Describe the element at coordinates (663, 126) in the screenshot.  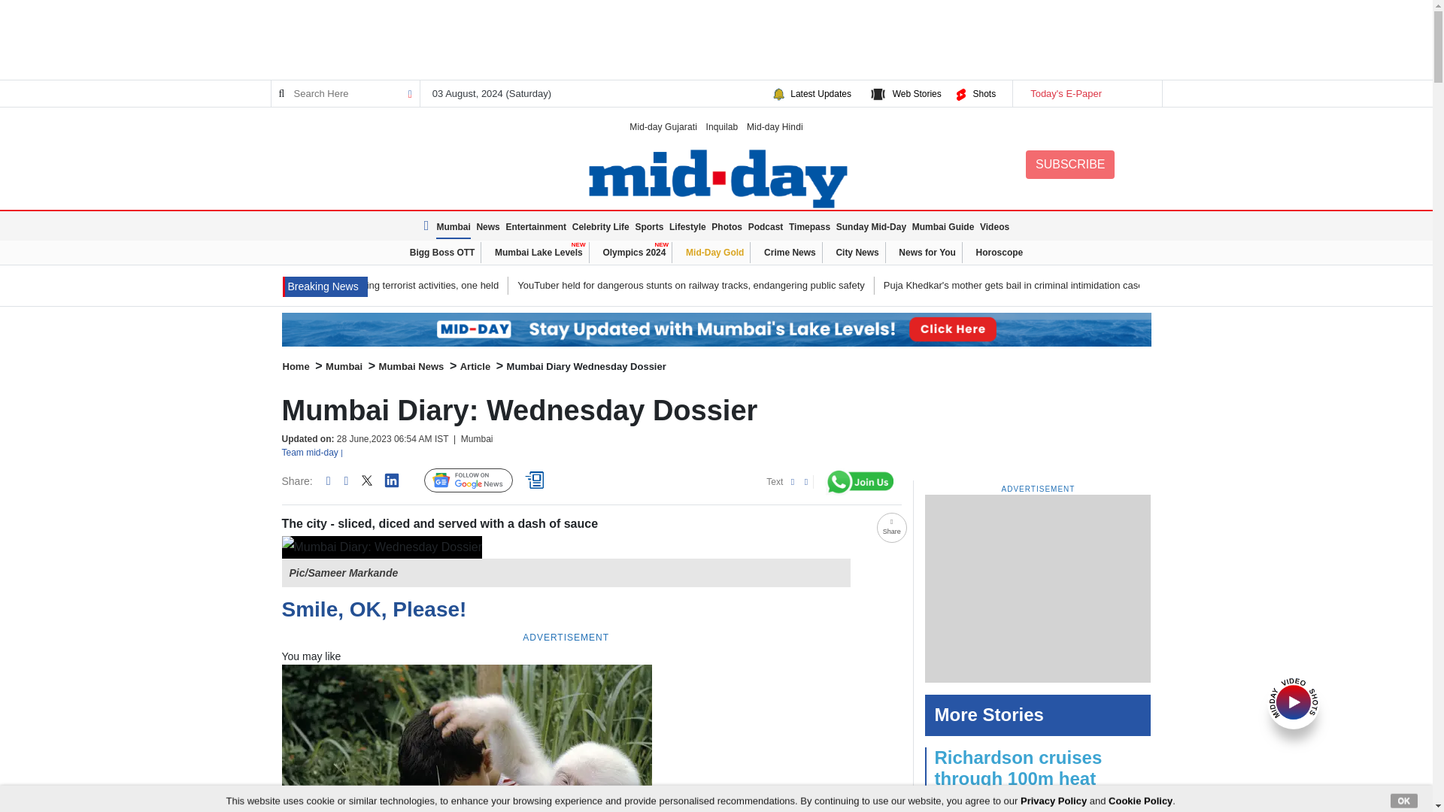
I see `Mid-day Gujarati` at that location.